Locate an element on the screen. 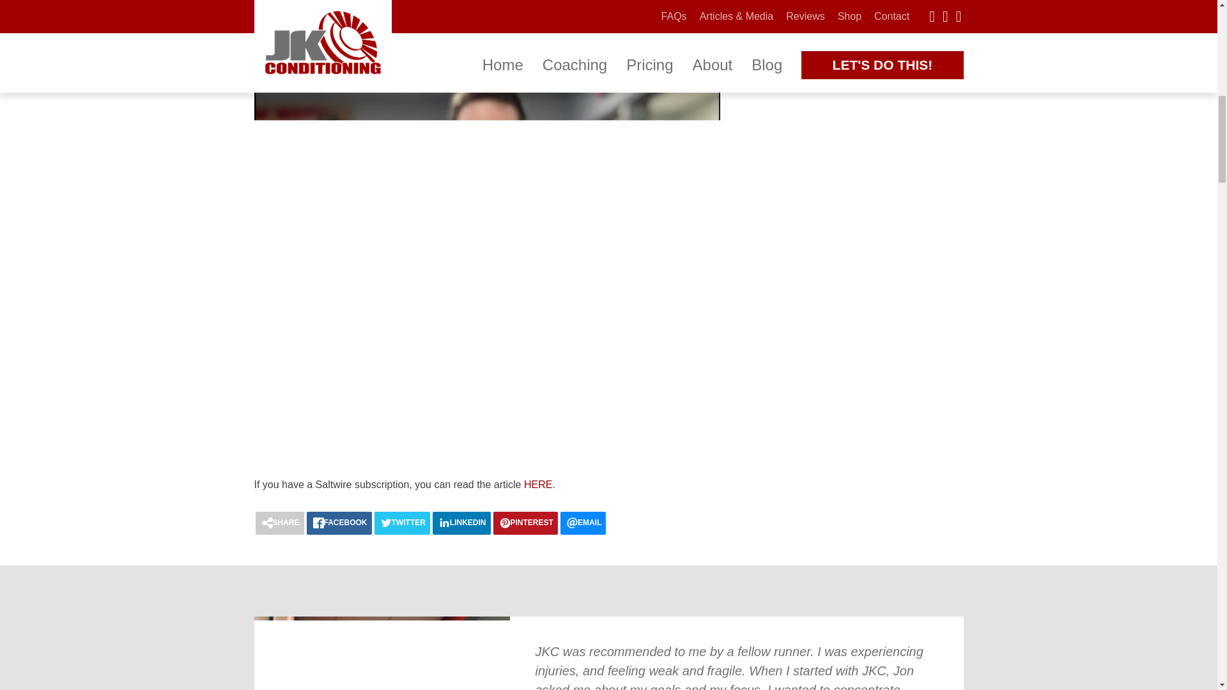 The height and width of the screenshot is (690, 1227). HERE is located at coordinates (538, 484).